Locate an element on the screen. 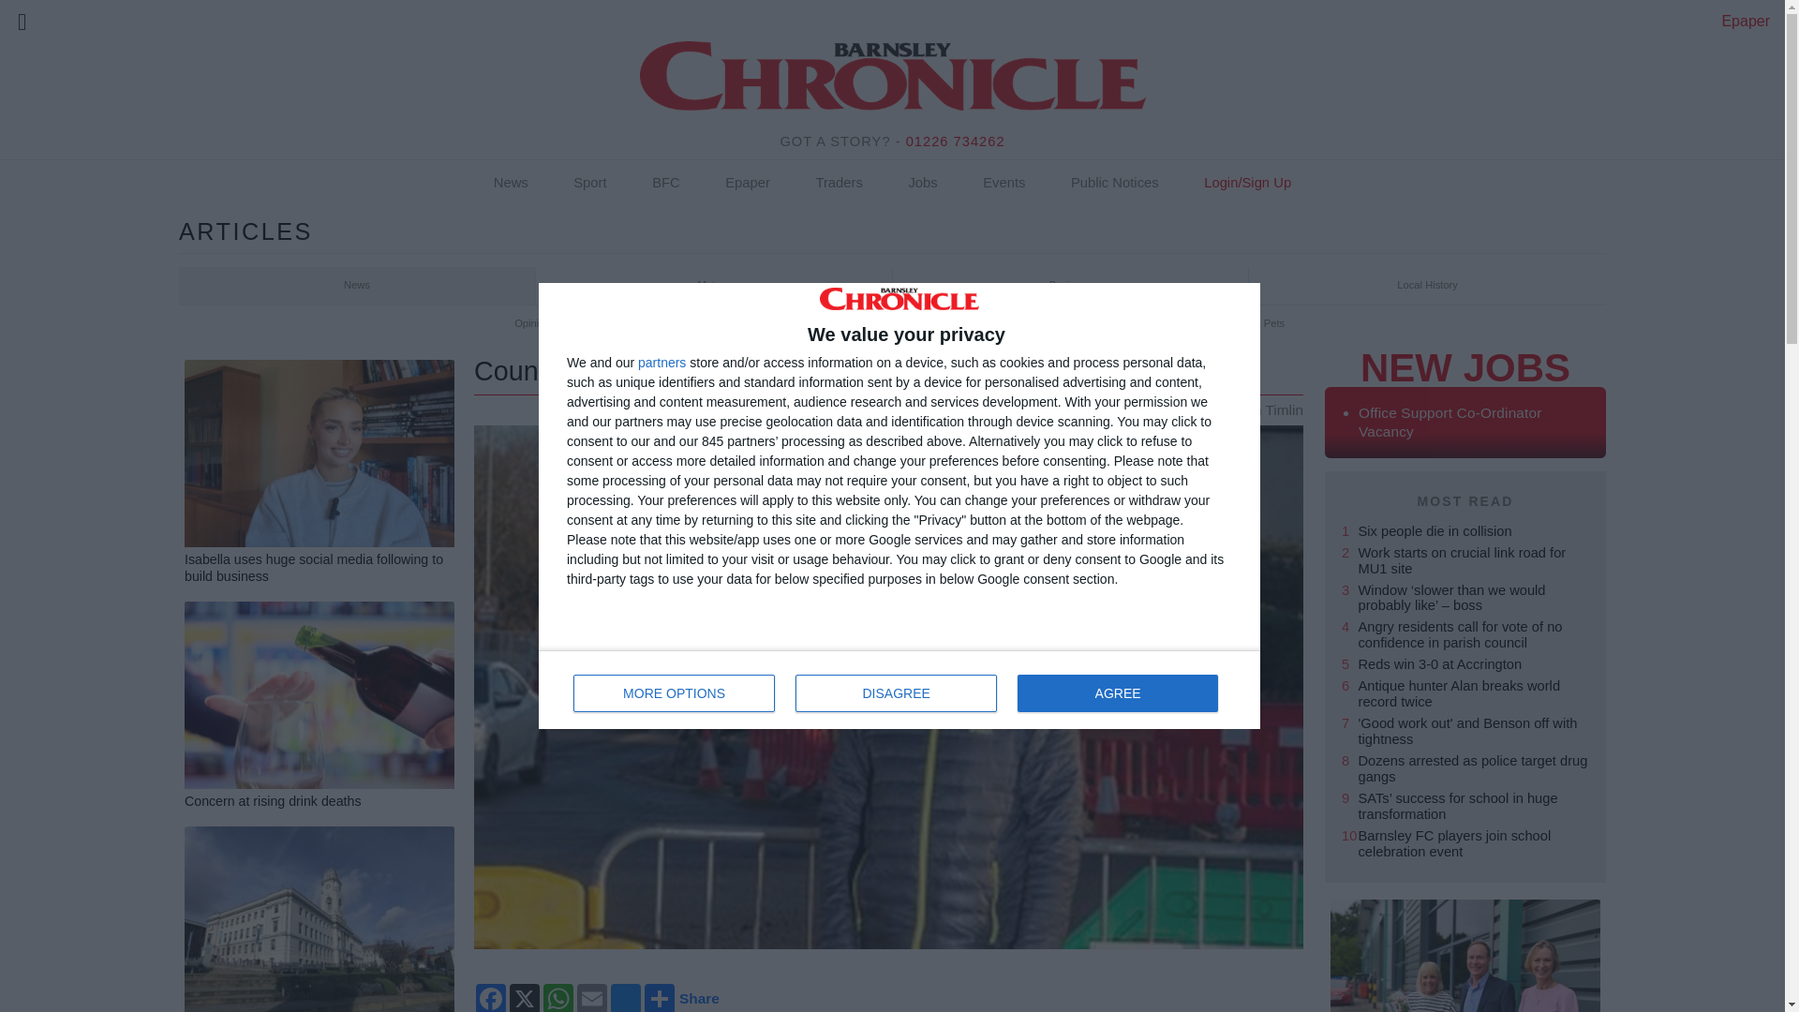 The width and height of the screenshot is (1799, 1012). Public Notices is located at coordinates (1115, 184).